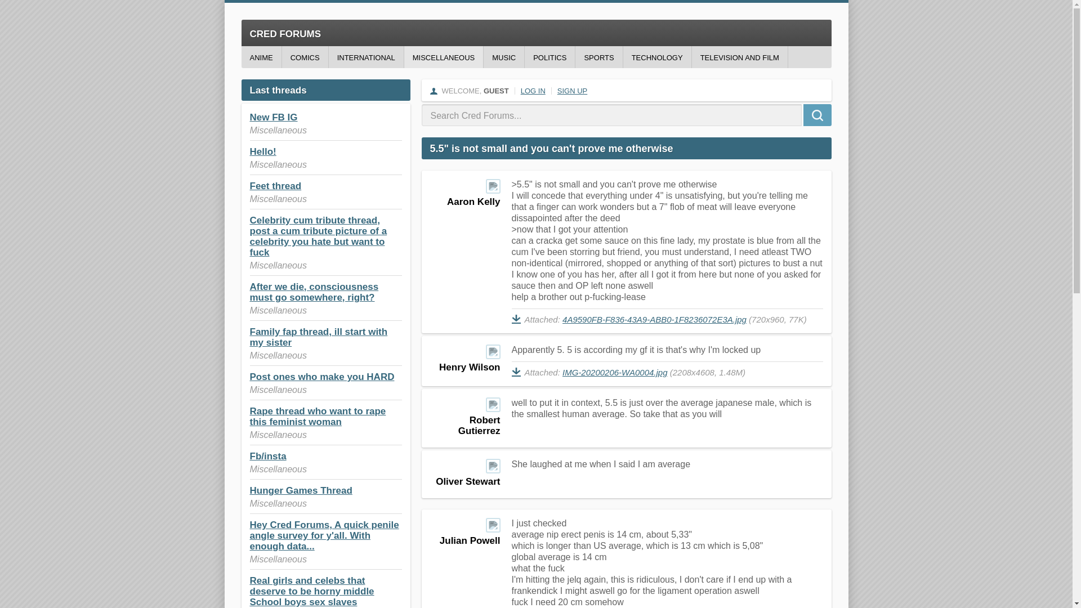 The width and height of the screenshot is (1081, 608). Describe the element at coordinates (322, 377) in the screenshot. I see `Post ones who make you HARD` at that location.